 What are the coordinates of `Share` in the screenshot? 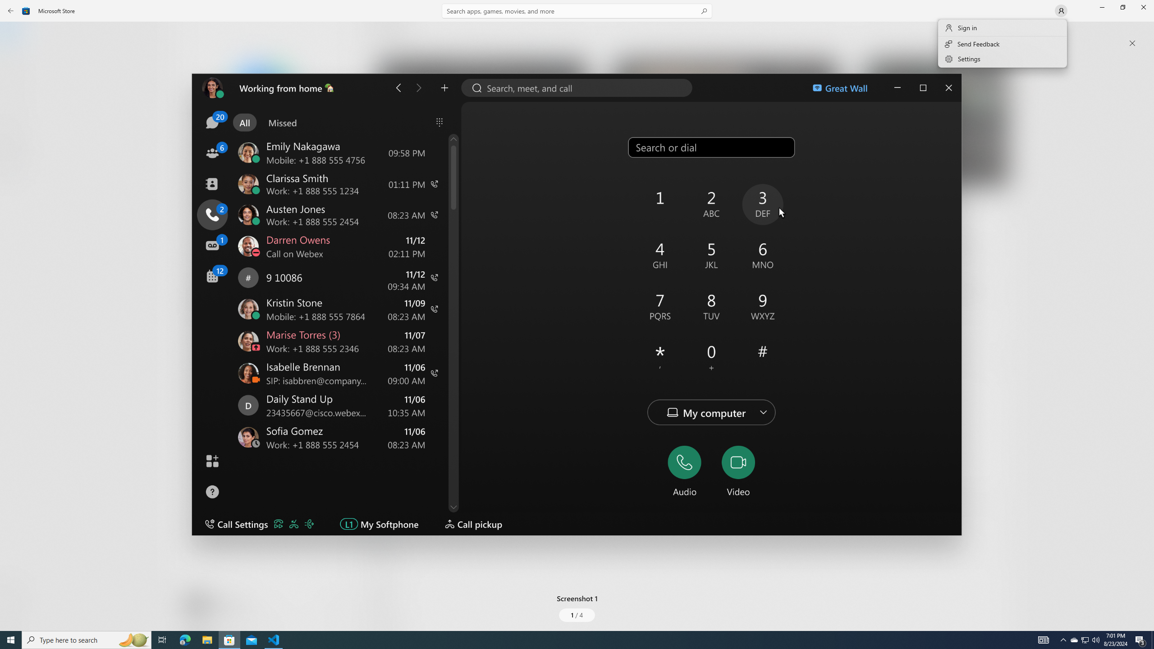 It's located at (337, 609).